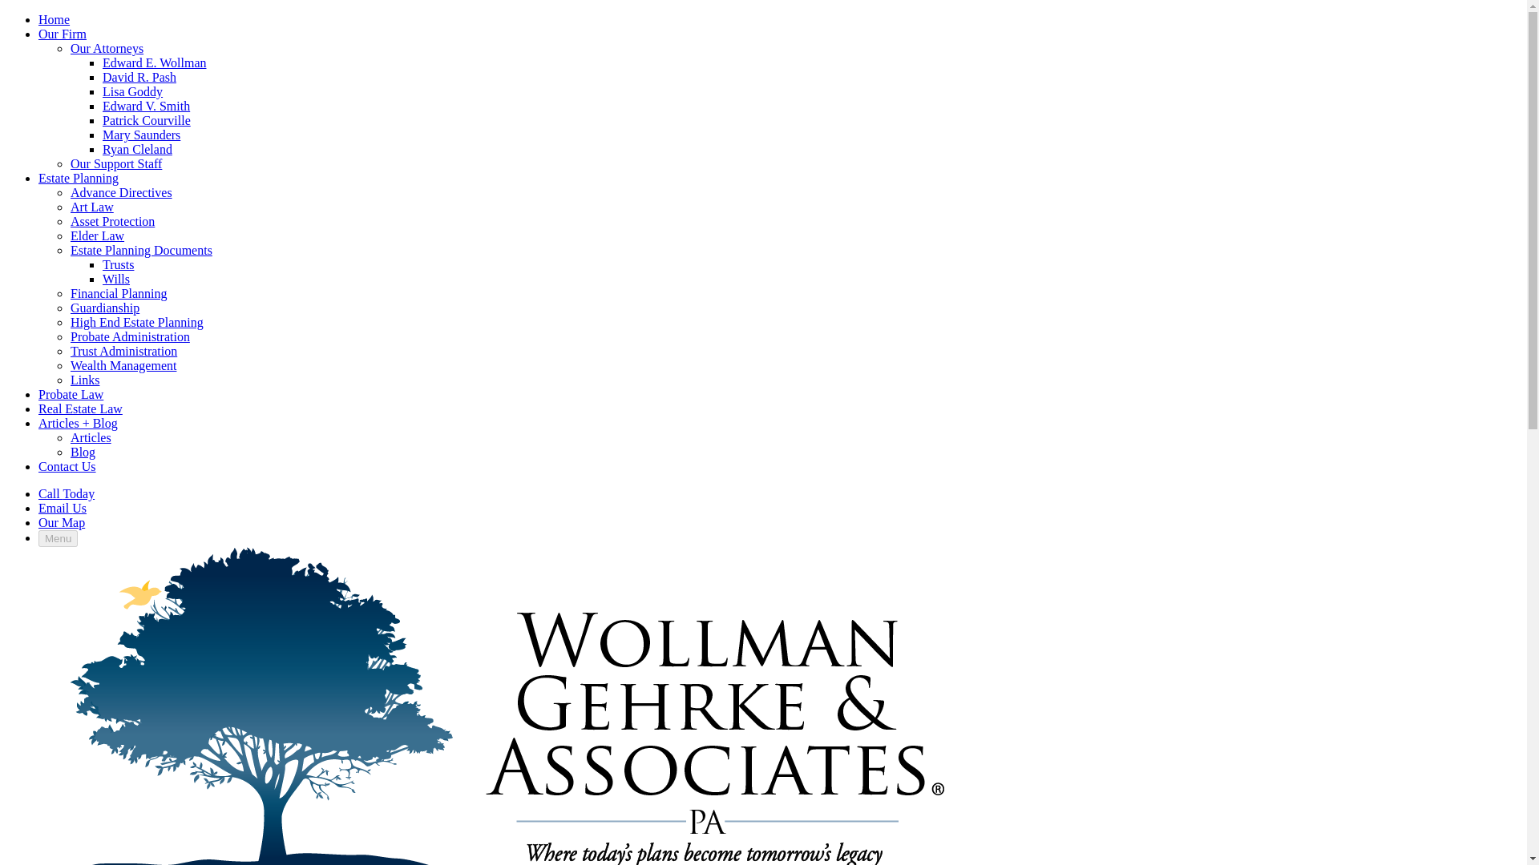  Describe the element at coordinates (139, 77) in the screenshot. I see `David R. Pash` at that location.